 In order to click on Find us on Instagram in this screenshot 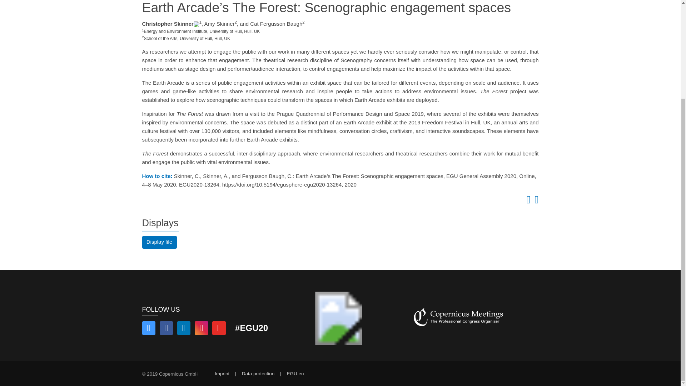, I will do `click(202, 329)`.